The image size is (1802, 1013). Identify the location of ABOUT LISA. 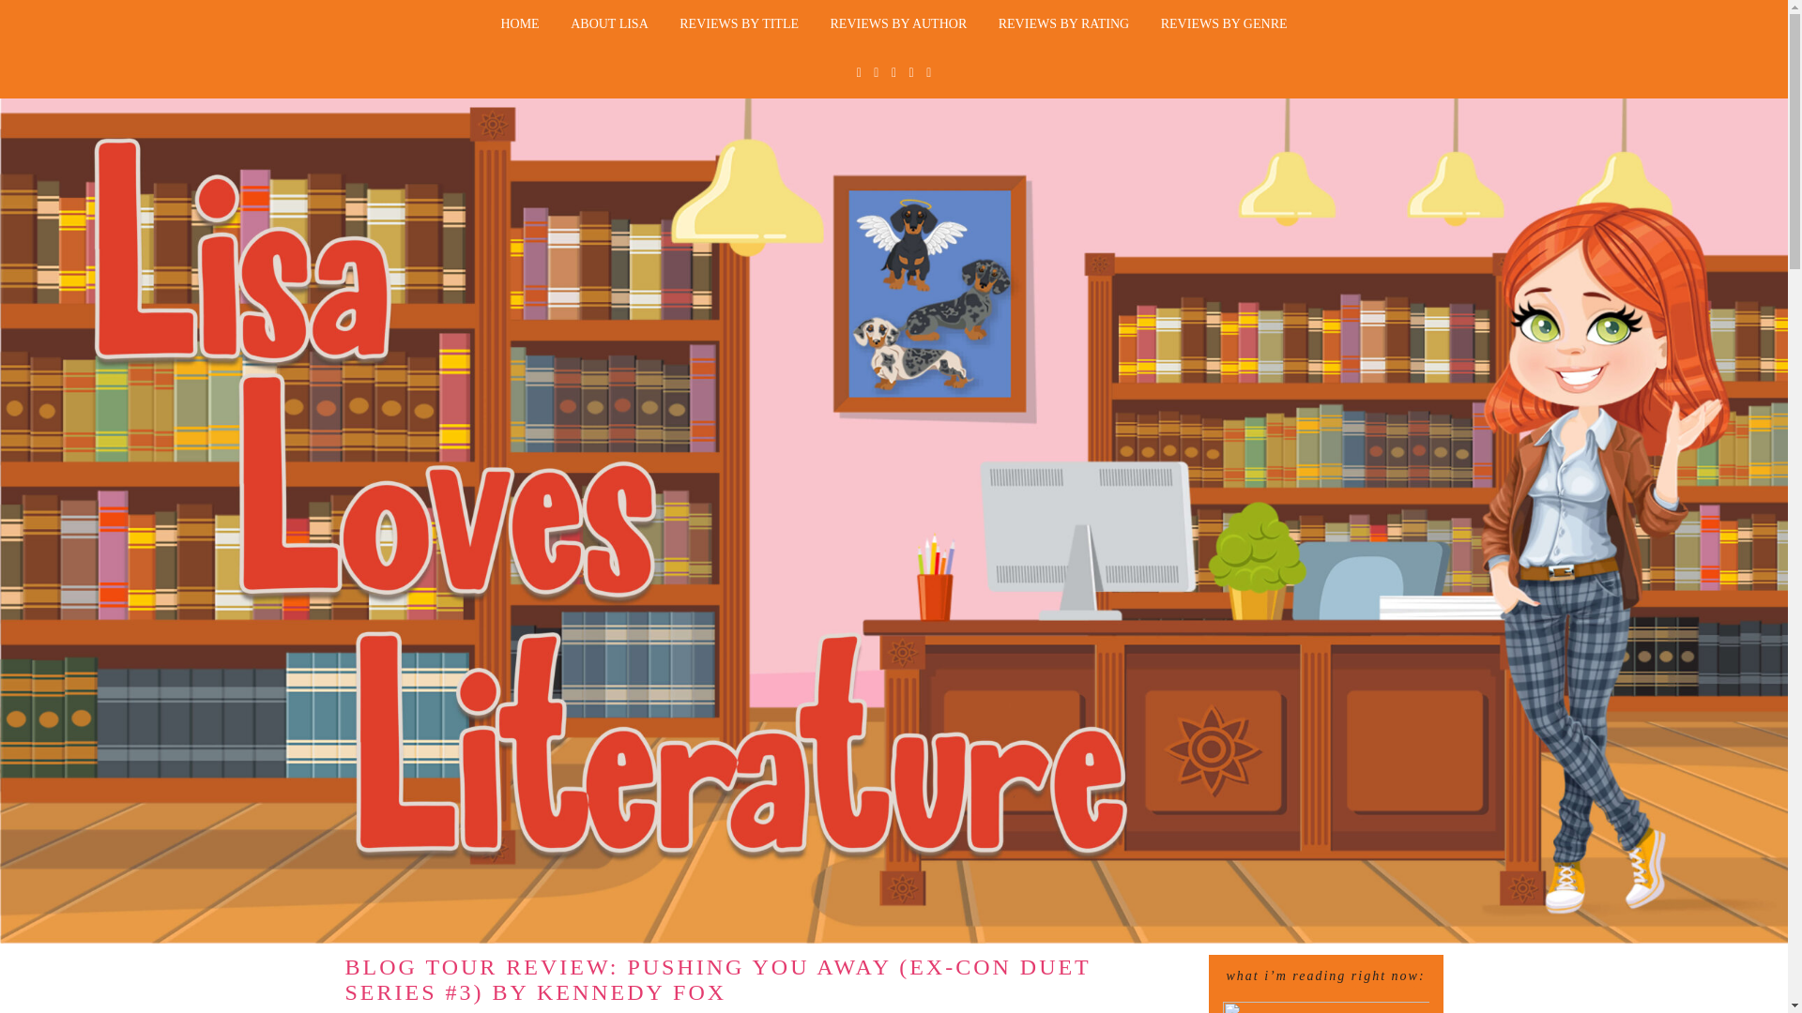
(610, 24).